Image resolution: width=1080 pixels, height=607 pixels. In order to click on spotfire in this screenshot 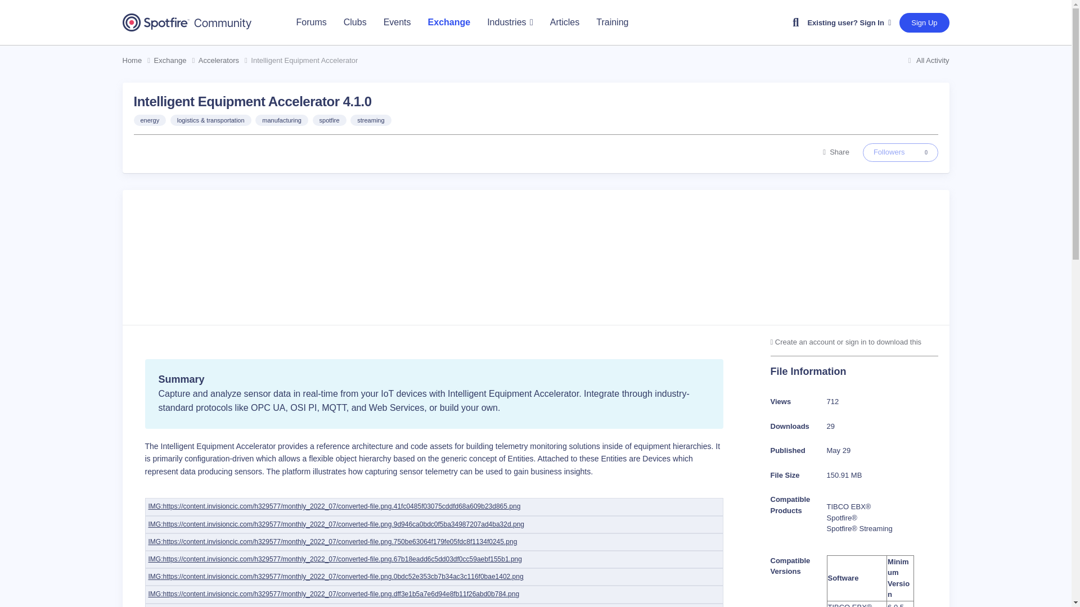, I will do `click(330, 120)`.